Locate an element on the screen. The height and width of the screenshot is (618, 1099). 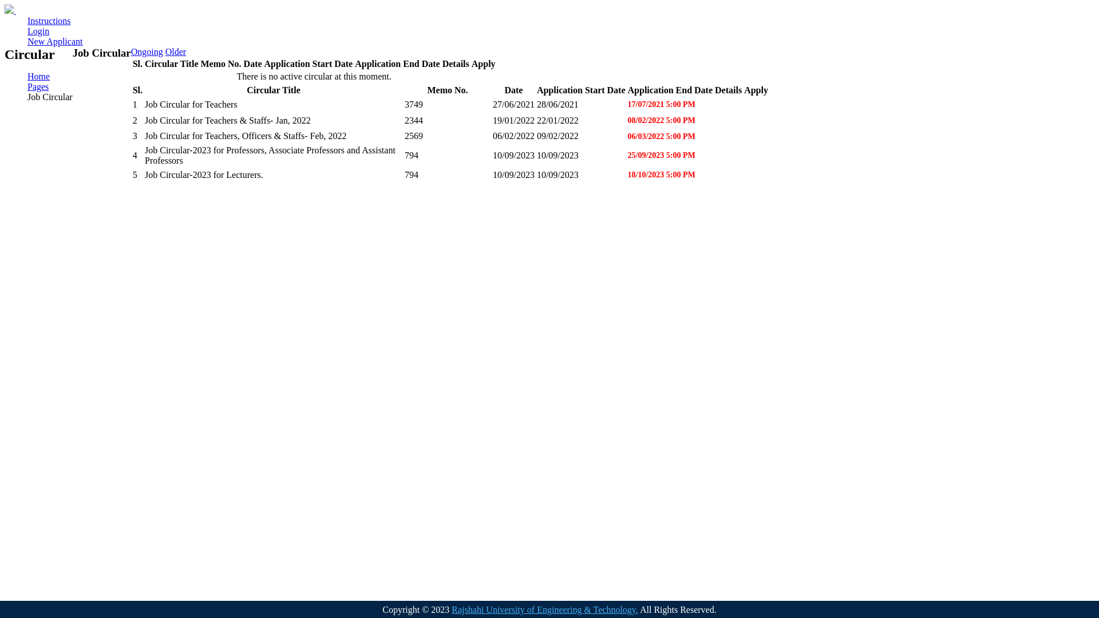
Instructions is located at coordinates (49, 21).